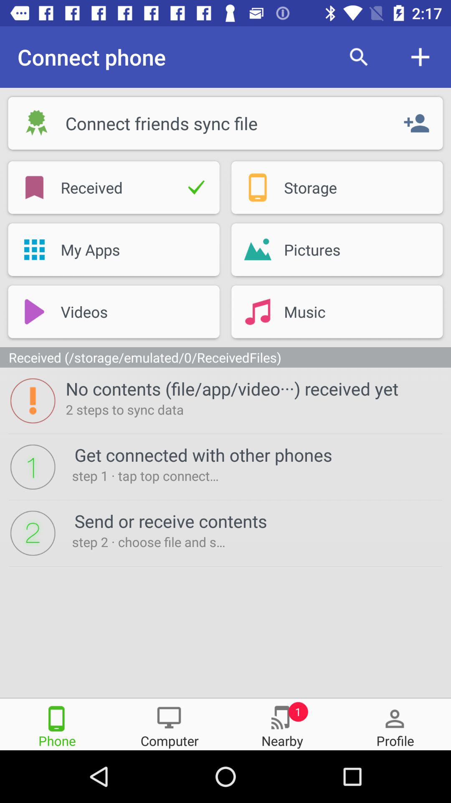 This screenshot has width=451, height=803. What do you see at coordinates (282, 724) in the screenshot?
I see `select the text along with the symbol beside computer` at bounding box center [282, 724].